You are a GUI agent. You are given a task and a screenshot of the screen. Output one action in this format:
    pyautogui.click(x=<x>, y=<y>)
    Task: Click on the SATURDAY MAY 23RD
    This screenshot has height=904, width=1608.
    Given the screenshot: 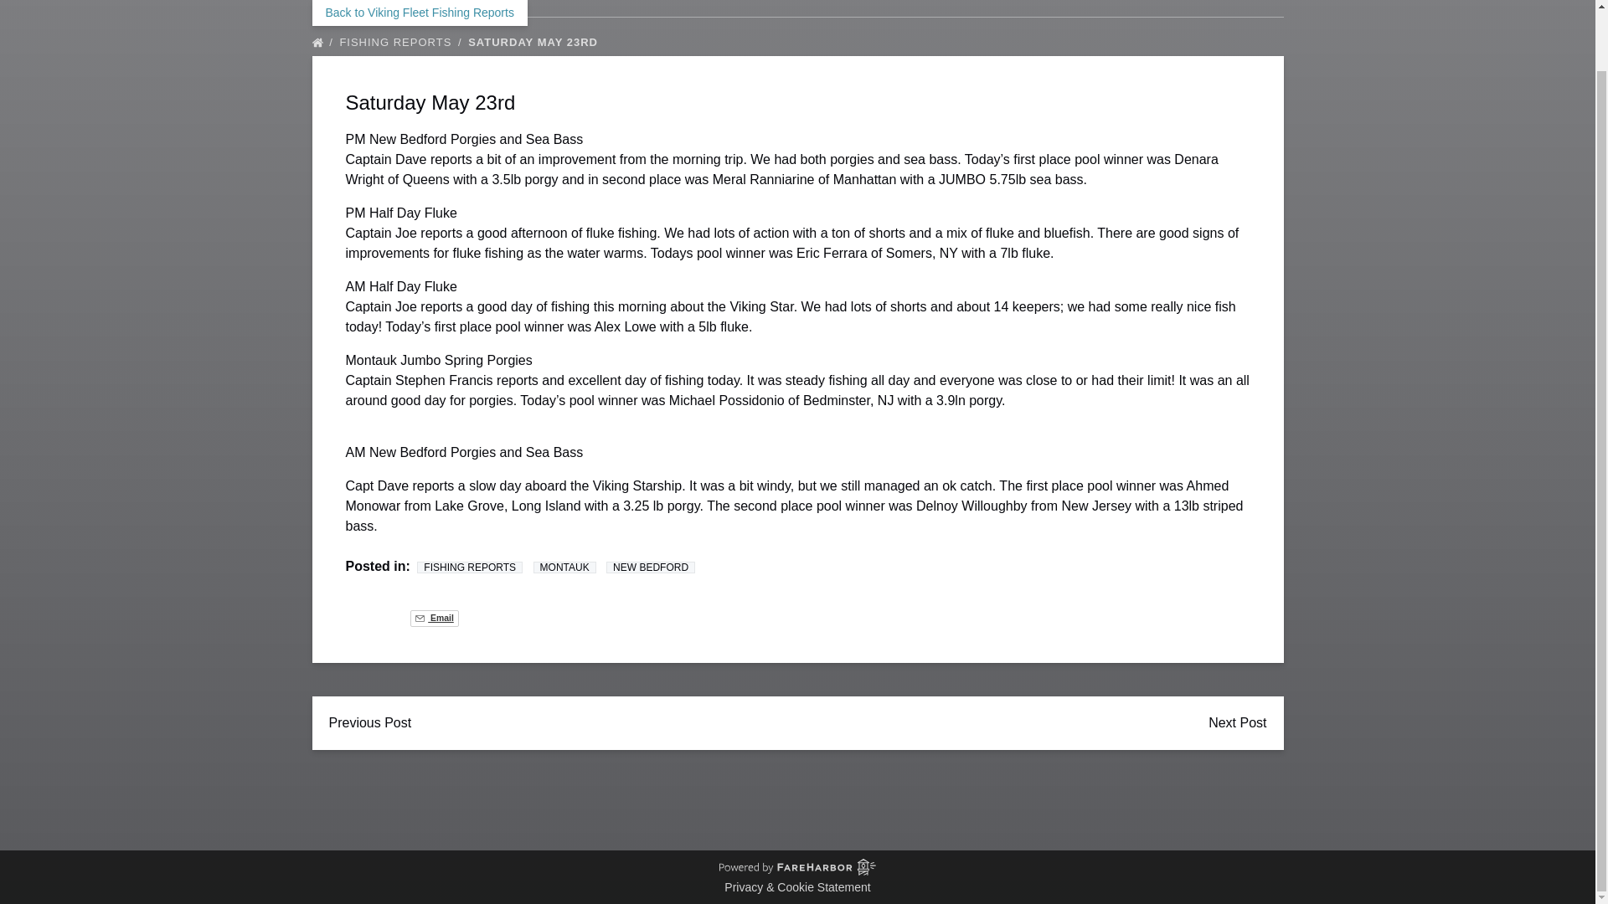 What is the action you would take?
    pyautogui.click(x=536, y=42)
    